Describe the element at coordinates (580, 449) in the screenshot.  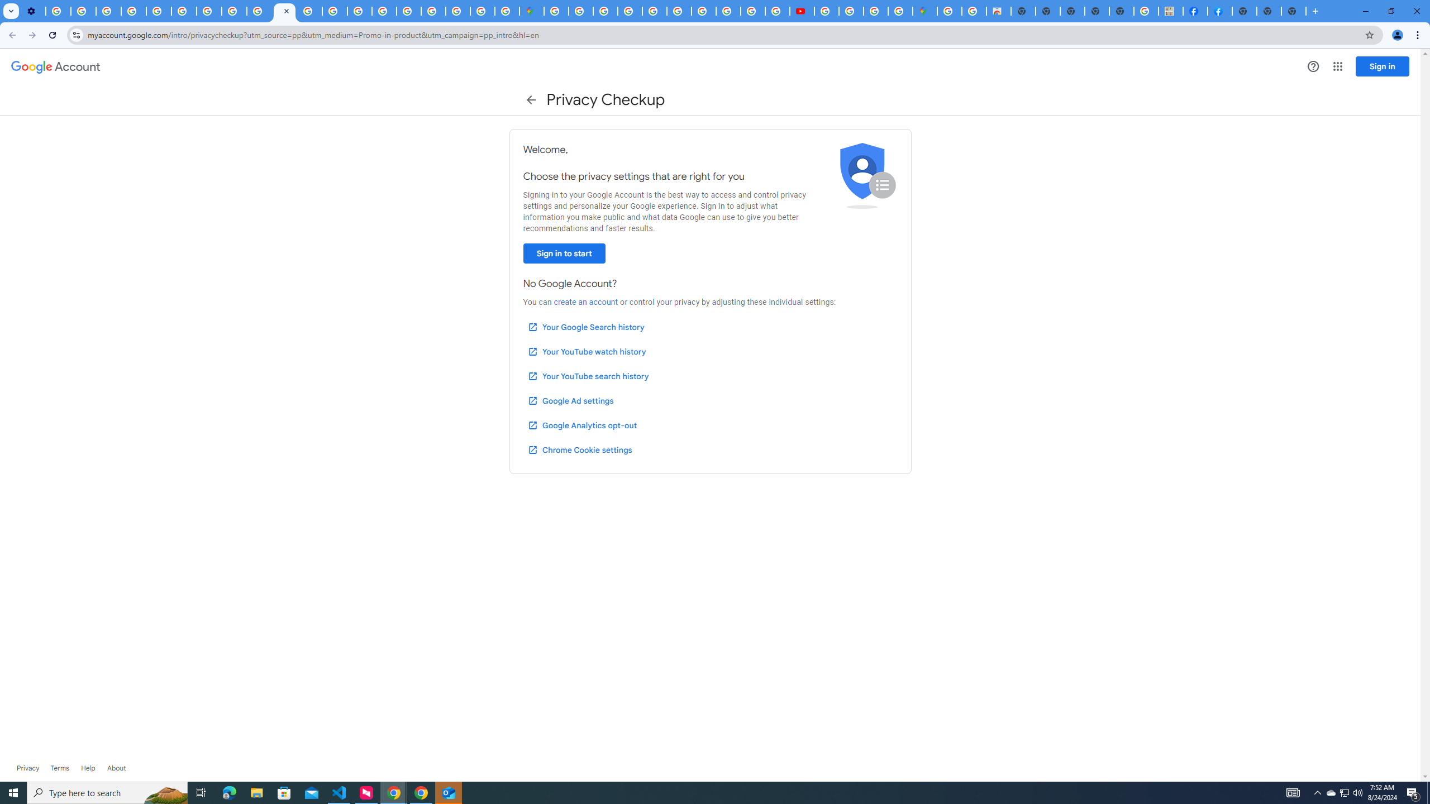
I see `Chrome Cookie settings` at that location.